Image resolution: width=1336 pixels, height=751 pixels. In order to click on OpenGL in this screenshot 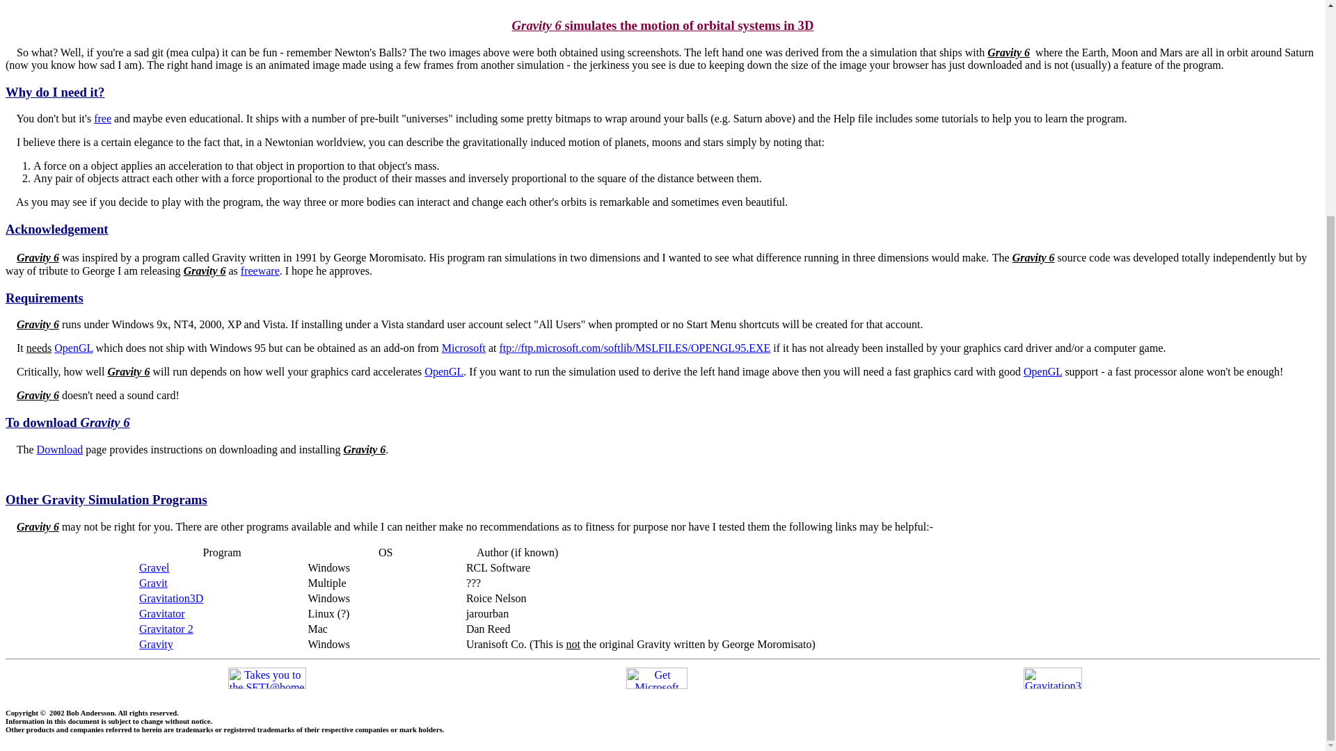, I will do `click(1042, 371)`.